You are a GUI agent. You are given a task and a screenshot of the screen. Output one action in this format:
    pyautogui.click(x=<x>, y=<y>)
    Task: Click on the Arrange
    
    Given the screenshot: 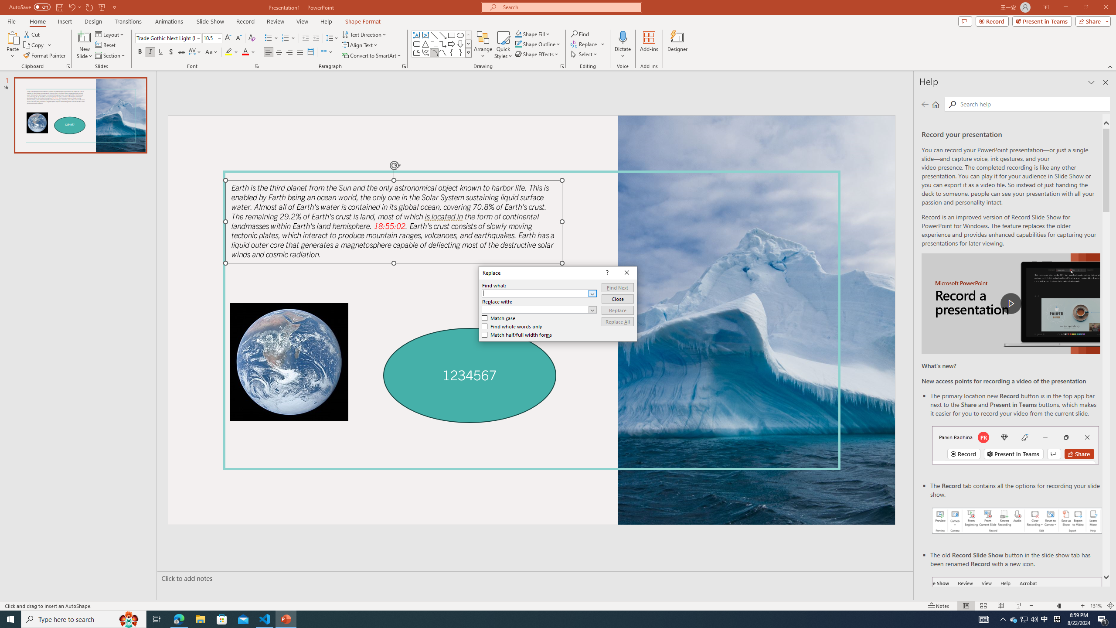 What is the action you would take?
    pyautogui.click(x=483, y=45)
    